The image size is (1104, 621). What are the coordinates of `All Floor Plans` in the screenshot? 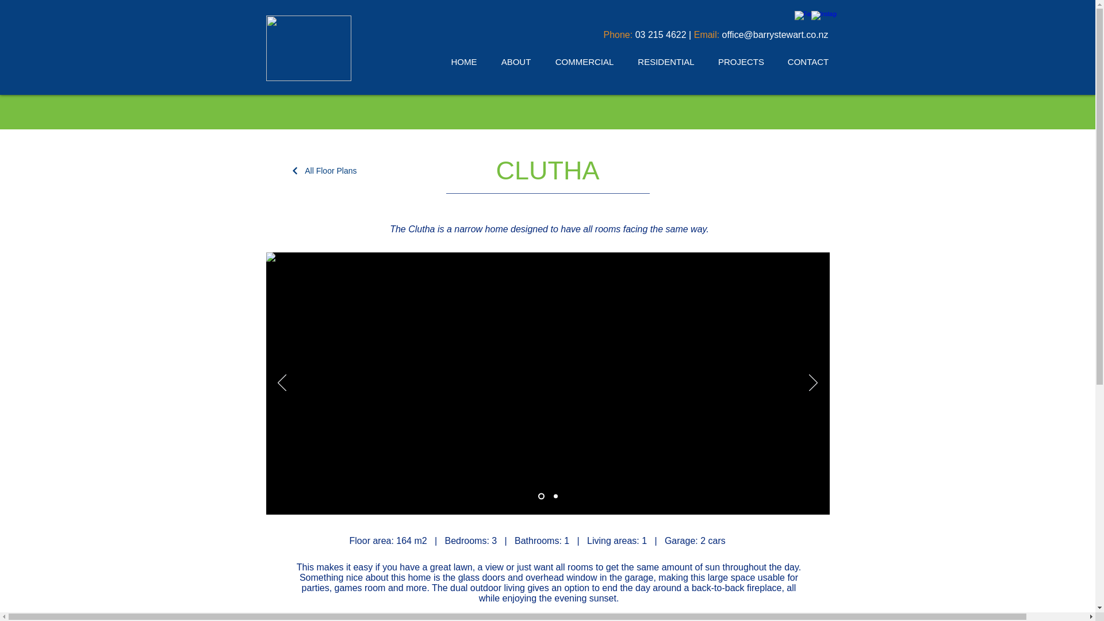 It's located at (319, 170).